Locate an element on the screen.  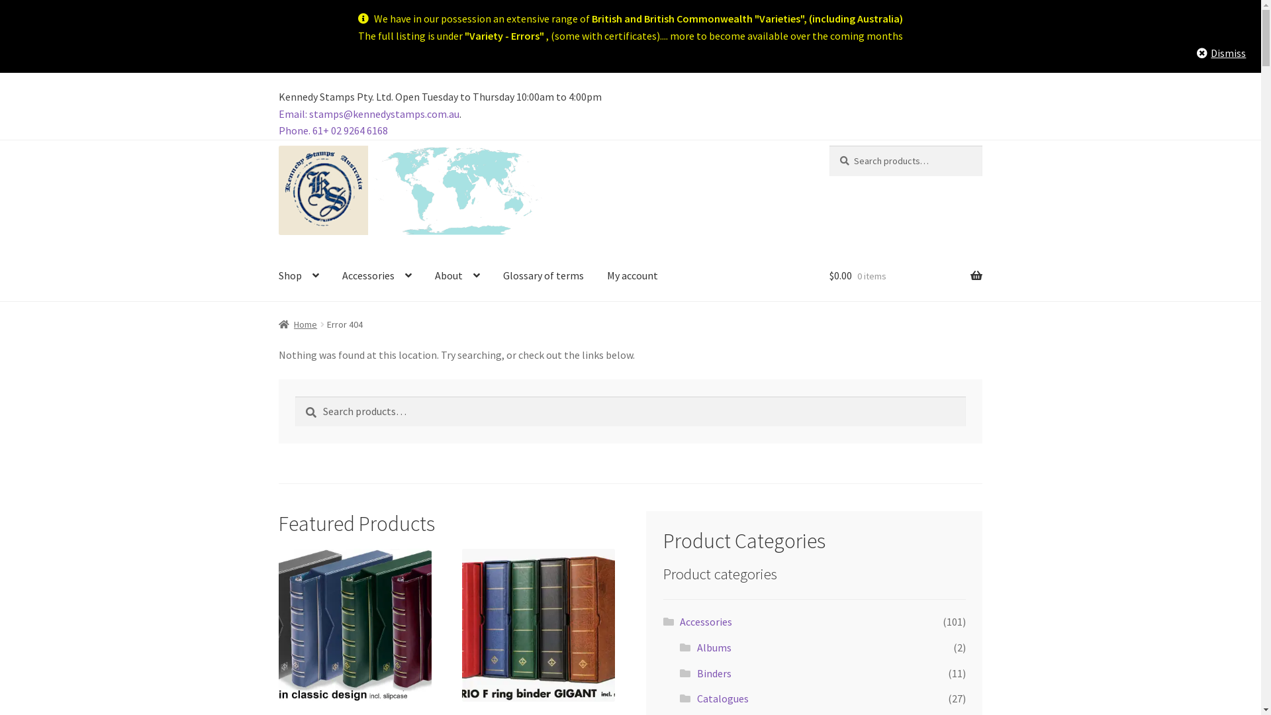
Home is located at coordinates (298, 324).